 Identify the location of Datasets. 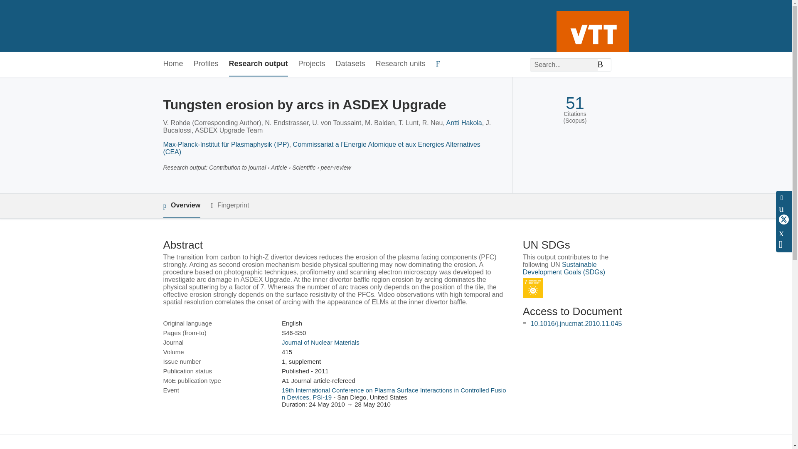
(351, 64).